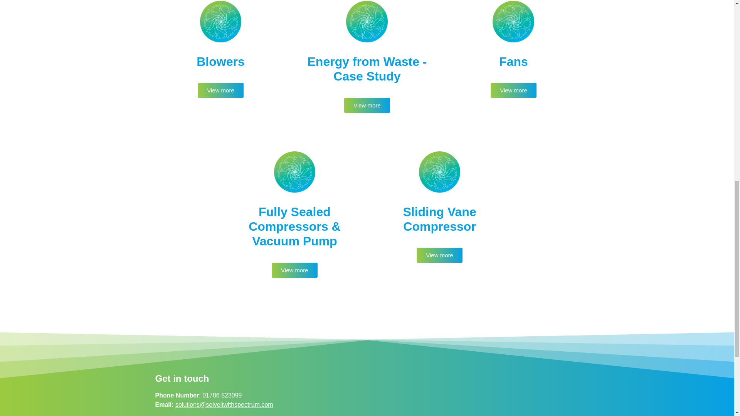  I want to click on View more, so click(220, 90).